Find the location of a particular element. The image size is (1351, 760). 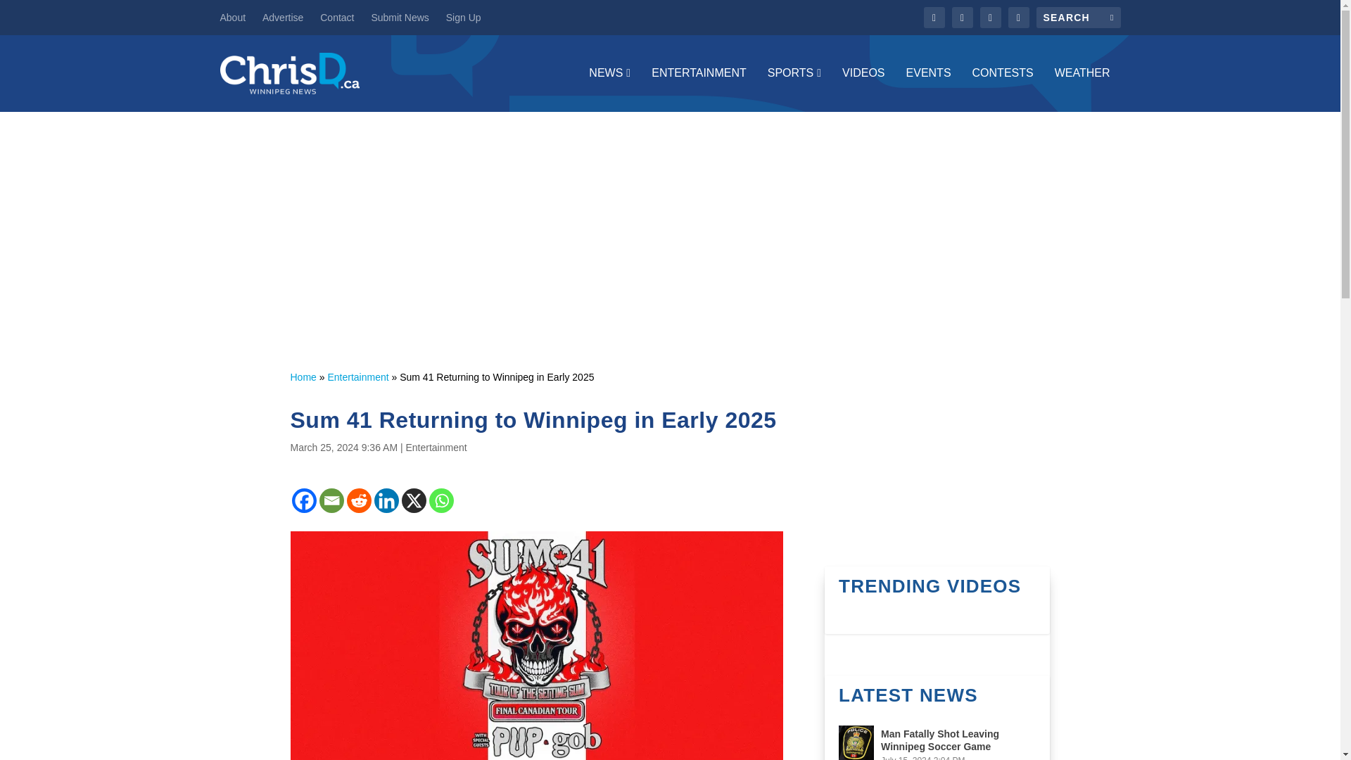

WEATHER is located at coordinates (1082, 89).